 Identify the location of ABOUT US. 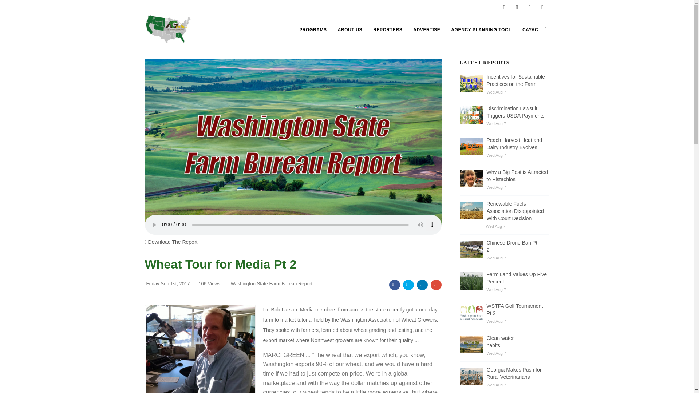
(349, 30).